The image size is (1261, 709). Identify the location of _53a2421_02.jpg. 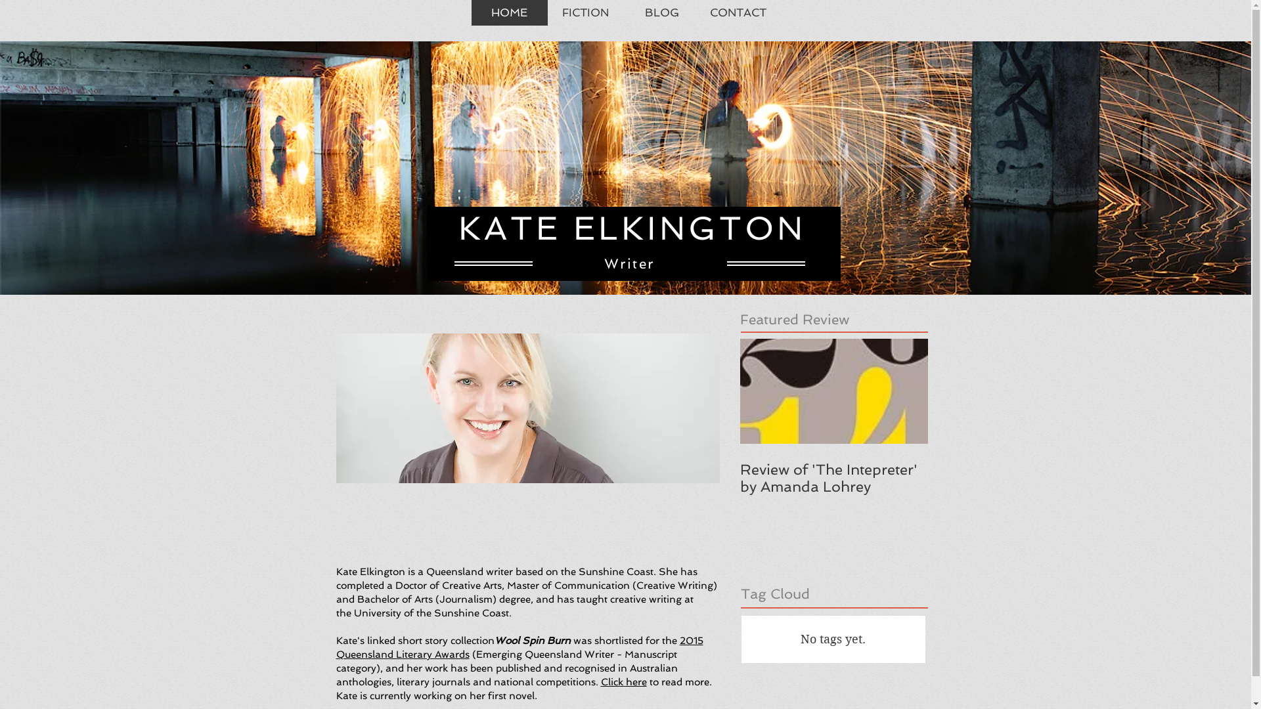
(528, 408).